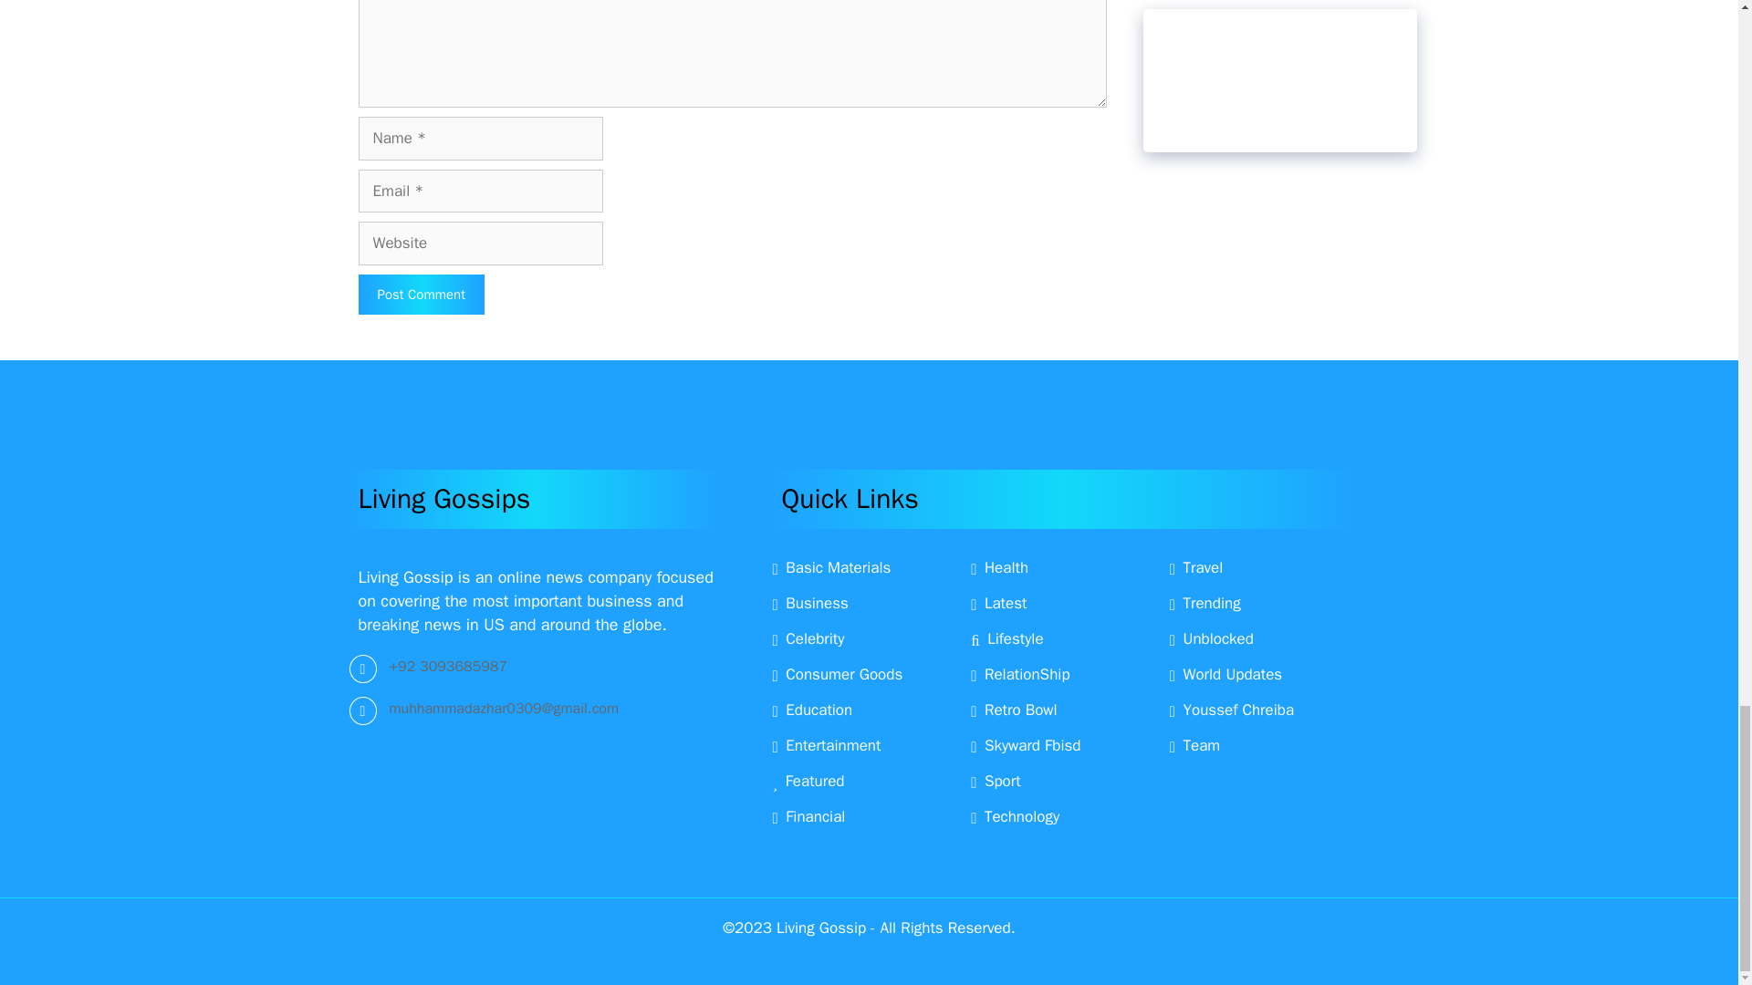 The width and height of the screenshot is (1752, 985). I want to click on Business, so click(810, 603).